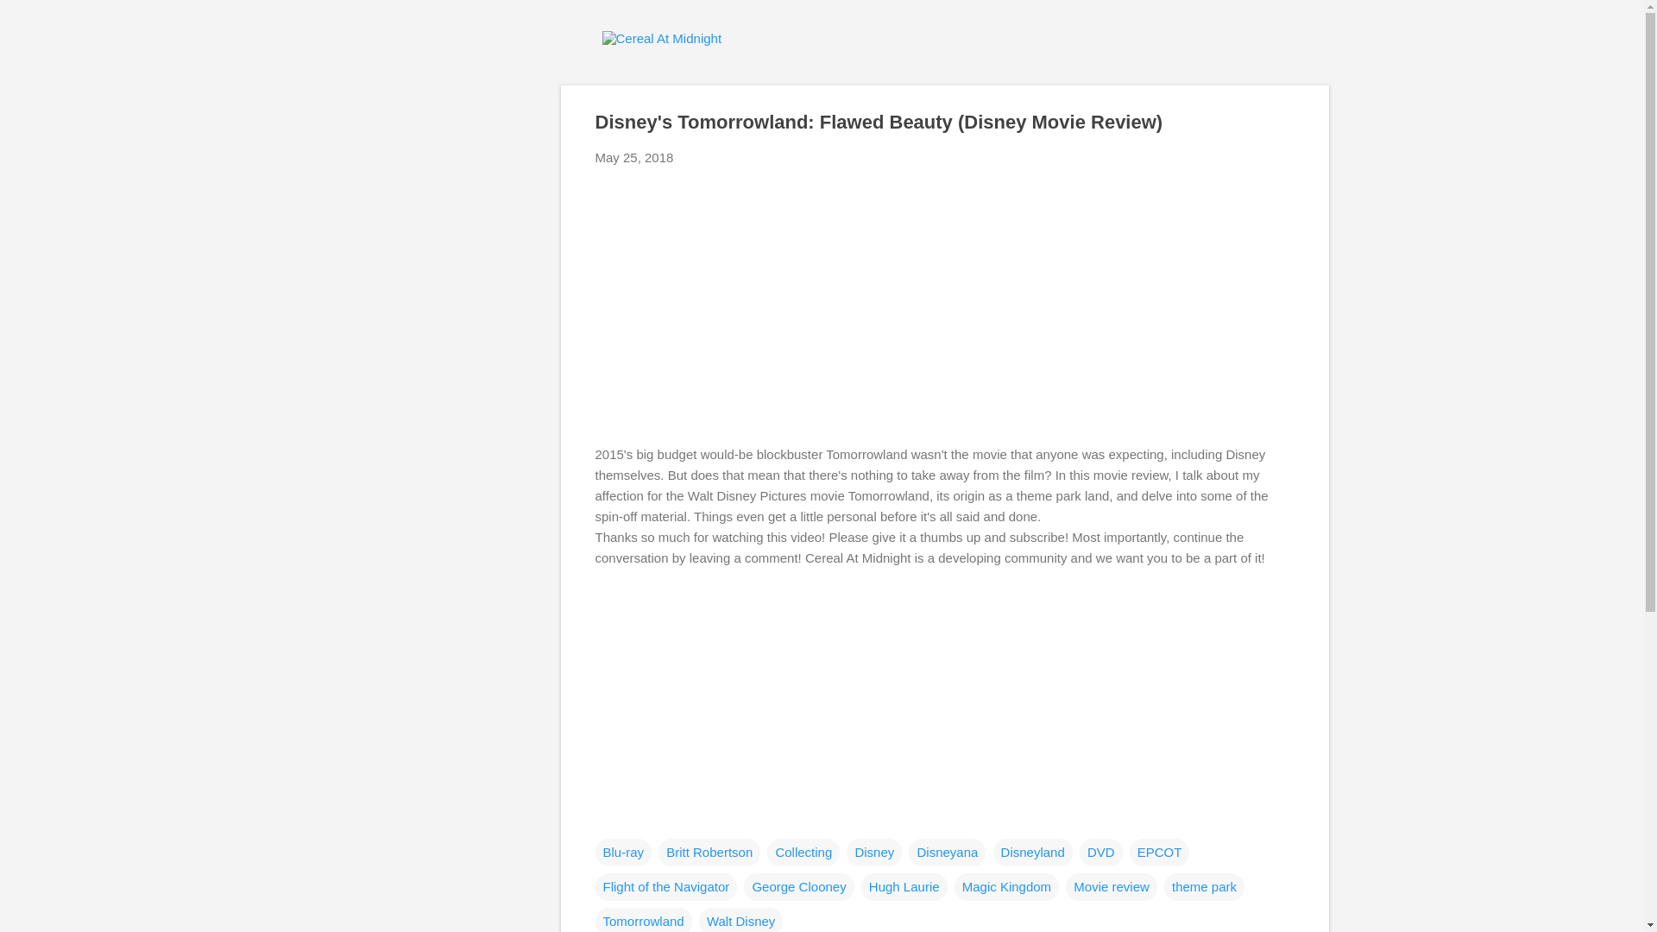  What do you see at coordinates (798, 887) in the screenshot?
I see `George Clooney` at bounding box center [798, 887].